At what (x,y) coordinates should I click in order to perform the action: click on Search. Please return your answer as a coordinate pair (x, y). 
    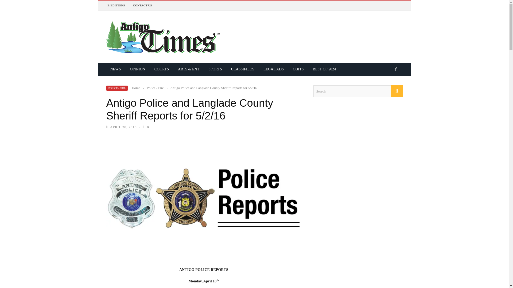
    Looking at the image, I should click on (358, 91).